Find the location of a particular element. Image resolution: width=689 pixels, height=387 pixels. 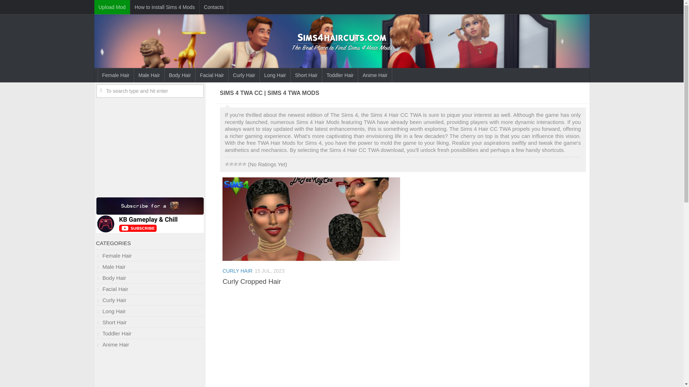

Curly Cropped Hair is located at coordinates (252, 281).